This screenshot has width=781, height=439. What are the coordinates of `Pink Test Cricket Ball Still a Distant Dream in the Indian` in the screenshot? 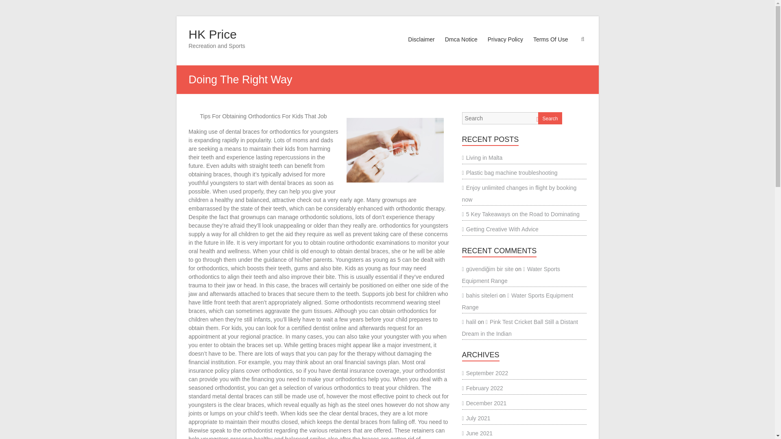 It's located at (520, 328).